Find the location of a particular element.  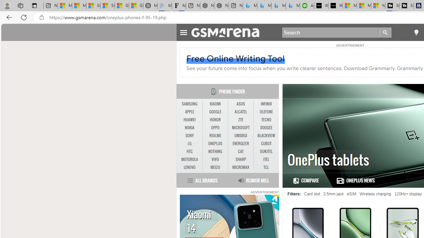

LENOVO is located at coordinates (189, 167).